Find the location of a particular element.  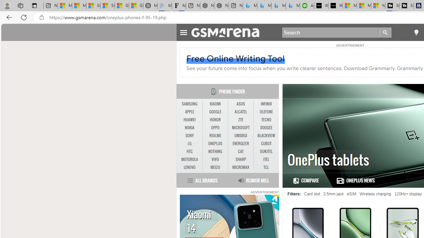

LENOVO is located at coordinates (189, 167).